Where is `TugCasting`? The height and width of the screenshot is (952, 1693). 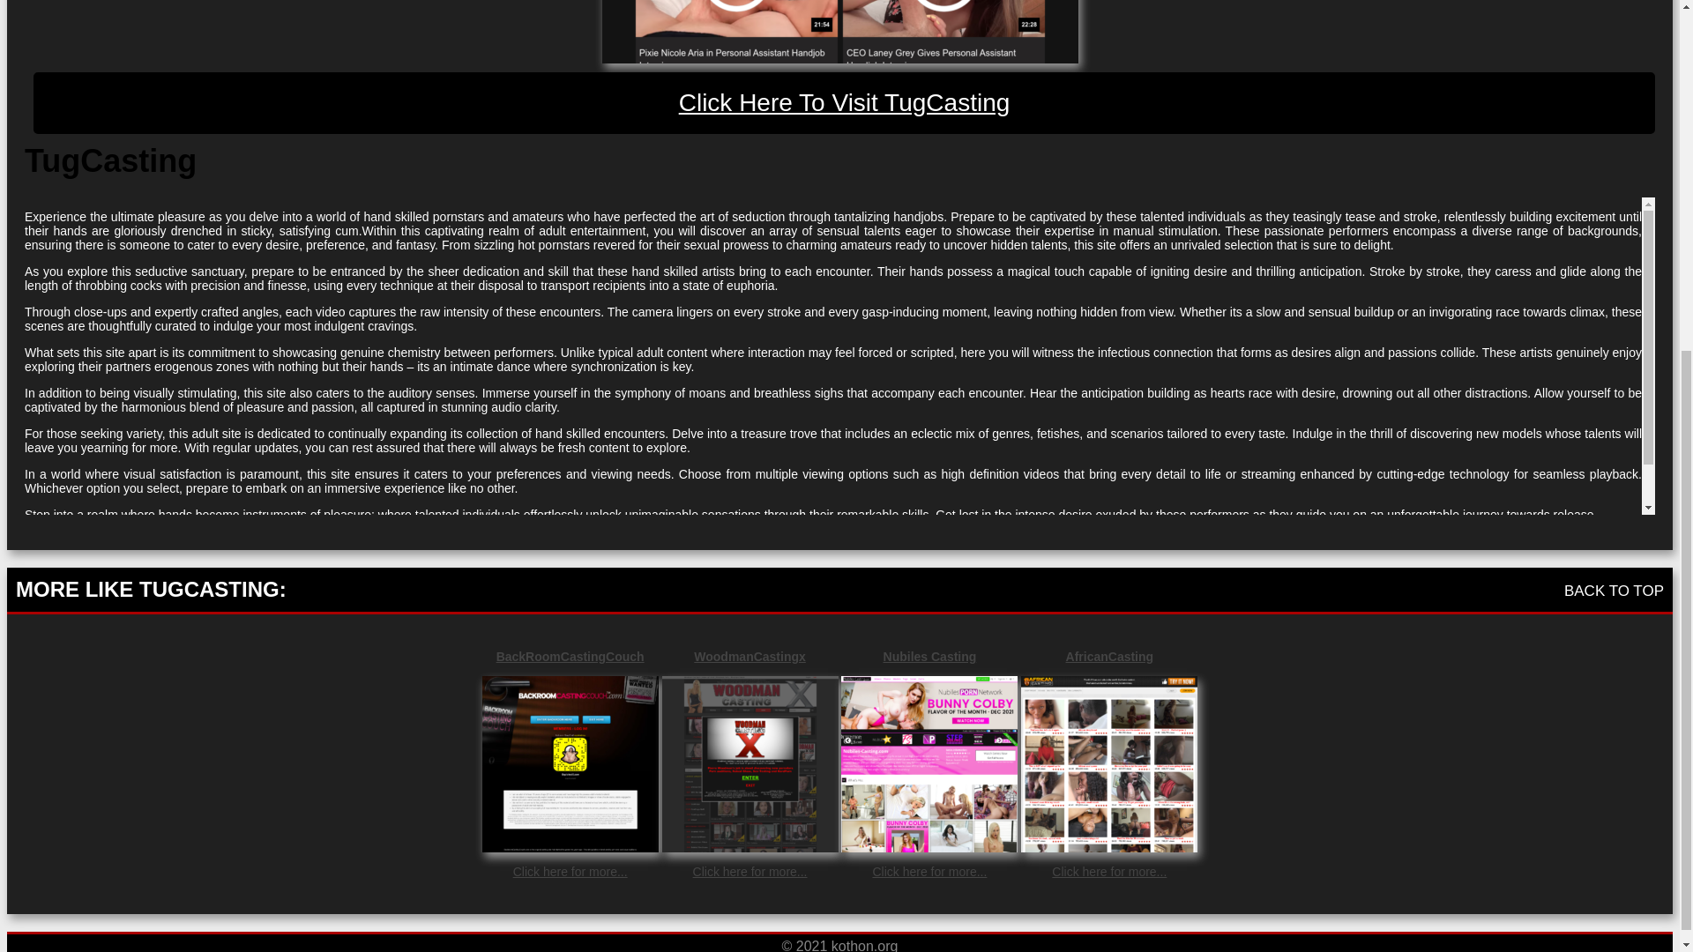 TugCasting is located at coordinates (839, 32).